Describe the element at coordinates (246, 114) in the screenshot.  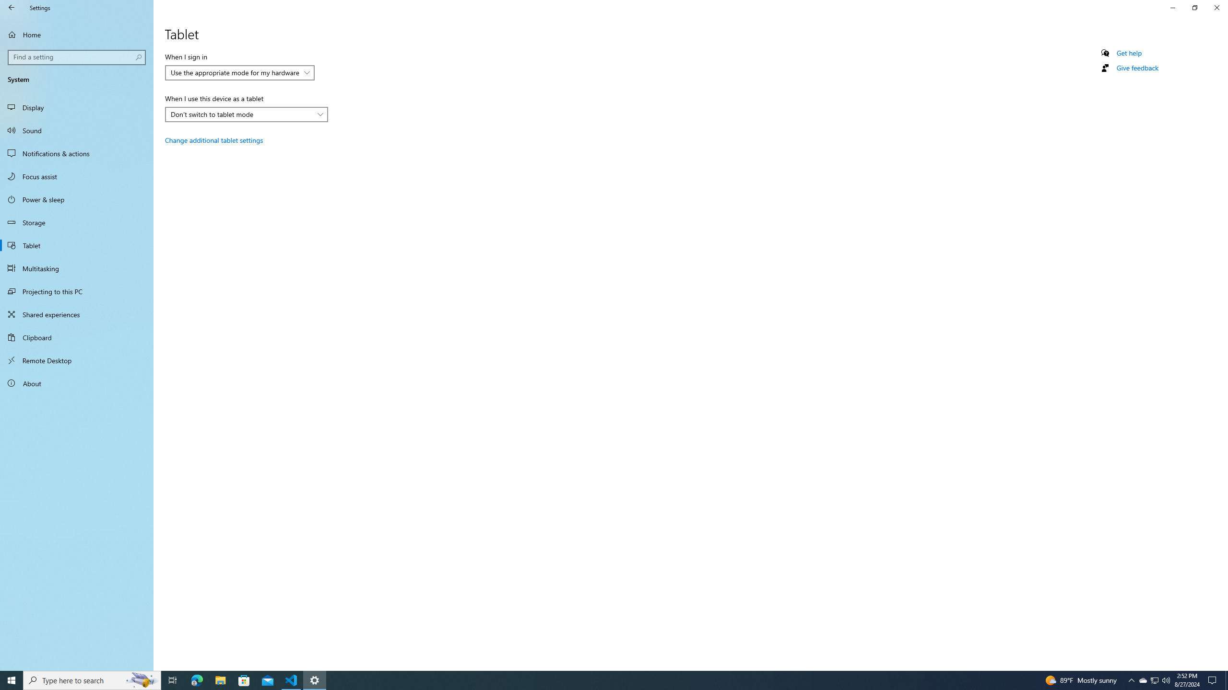
I see `Microsoft Edge` at that location.